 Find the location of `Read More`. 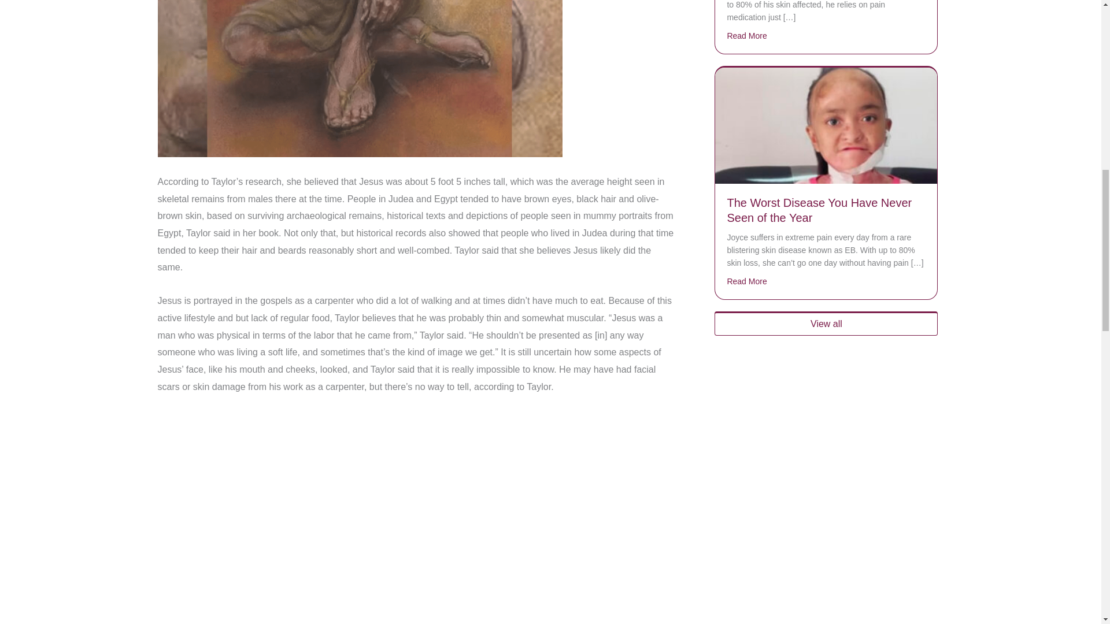

Read More is located at coordinates (747, 36).